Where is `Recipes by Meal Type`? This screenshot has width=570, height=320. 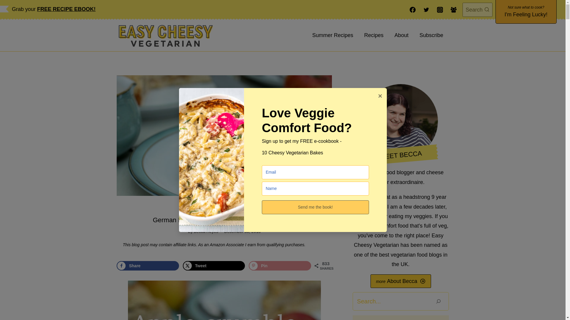
Recipes by Meal Type is located at coordinates (209, 208).